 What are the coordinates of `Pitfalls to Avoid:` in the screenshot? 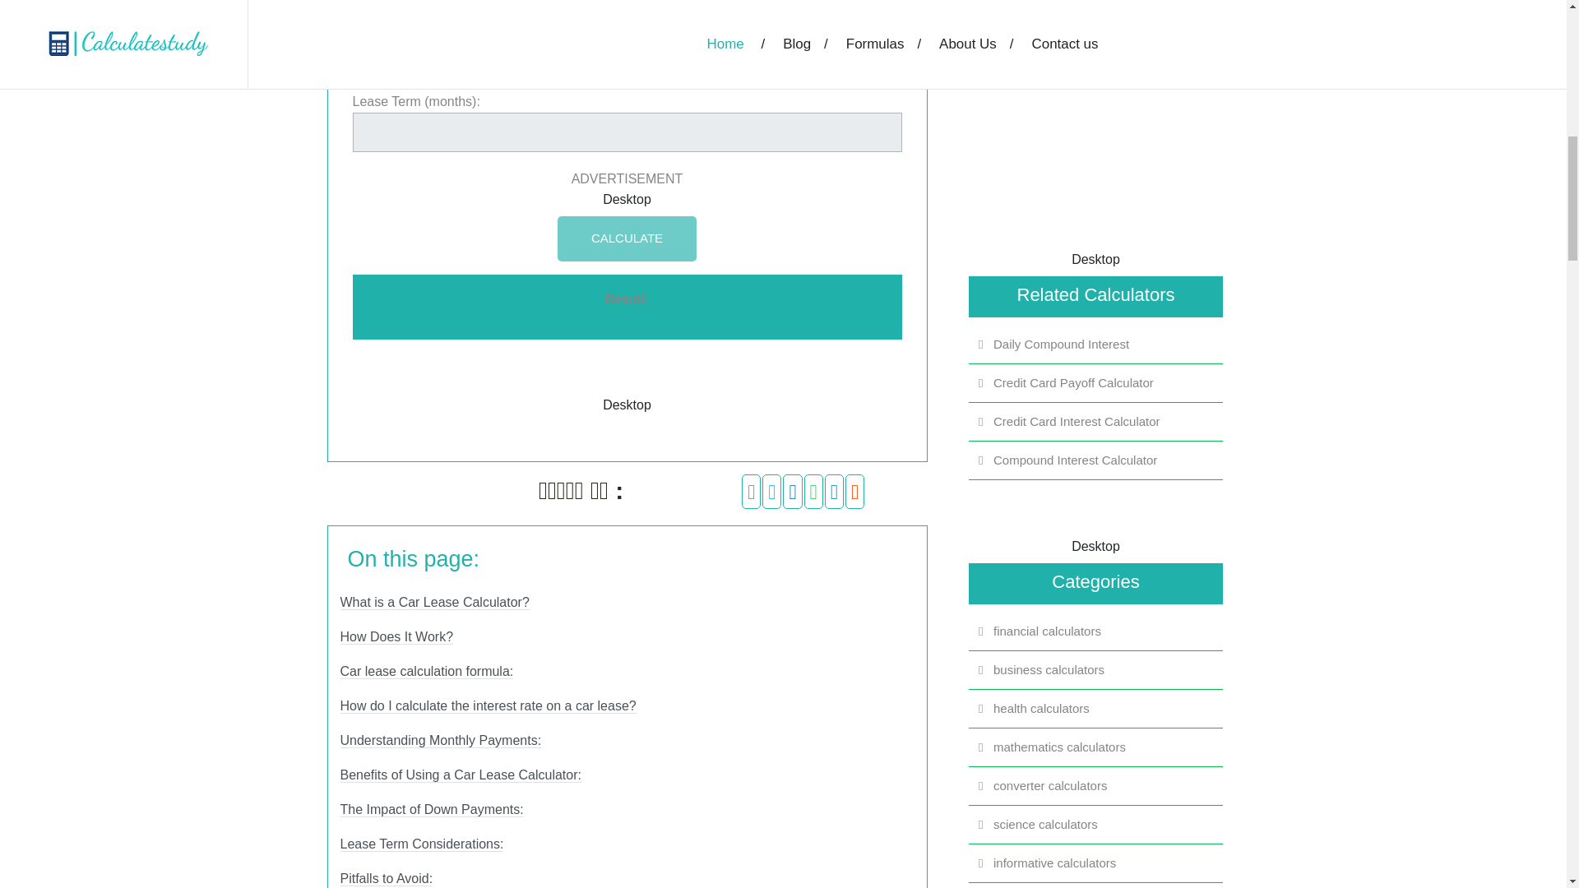 It's located at (387, 878).